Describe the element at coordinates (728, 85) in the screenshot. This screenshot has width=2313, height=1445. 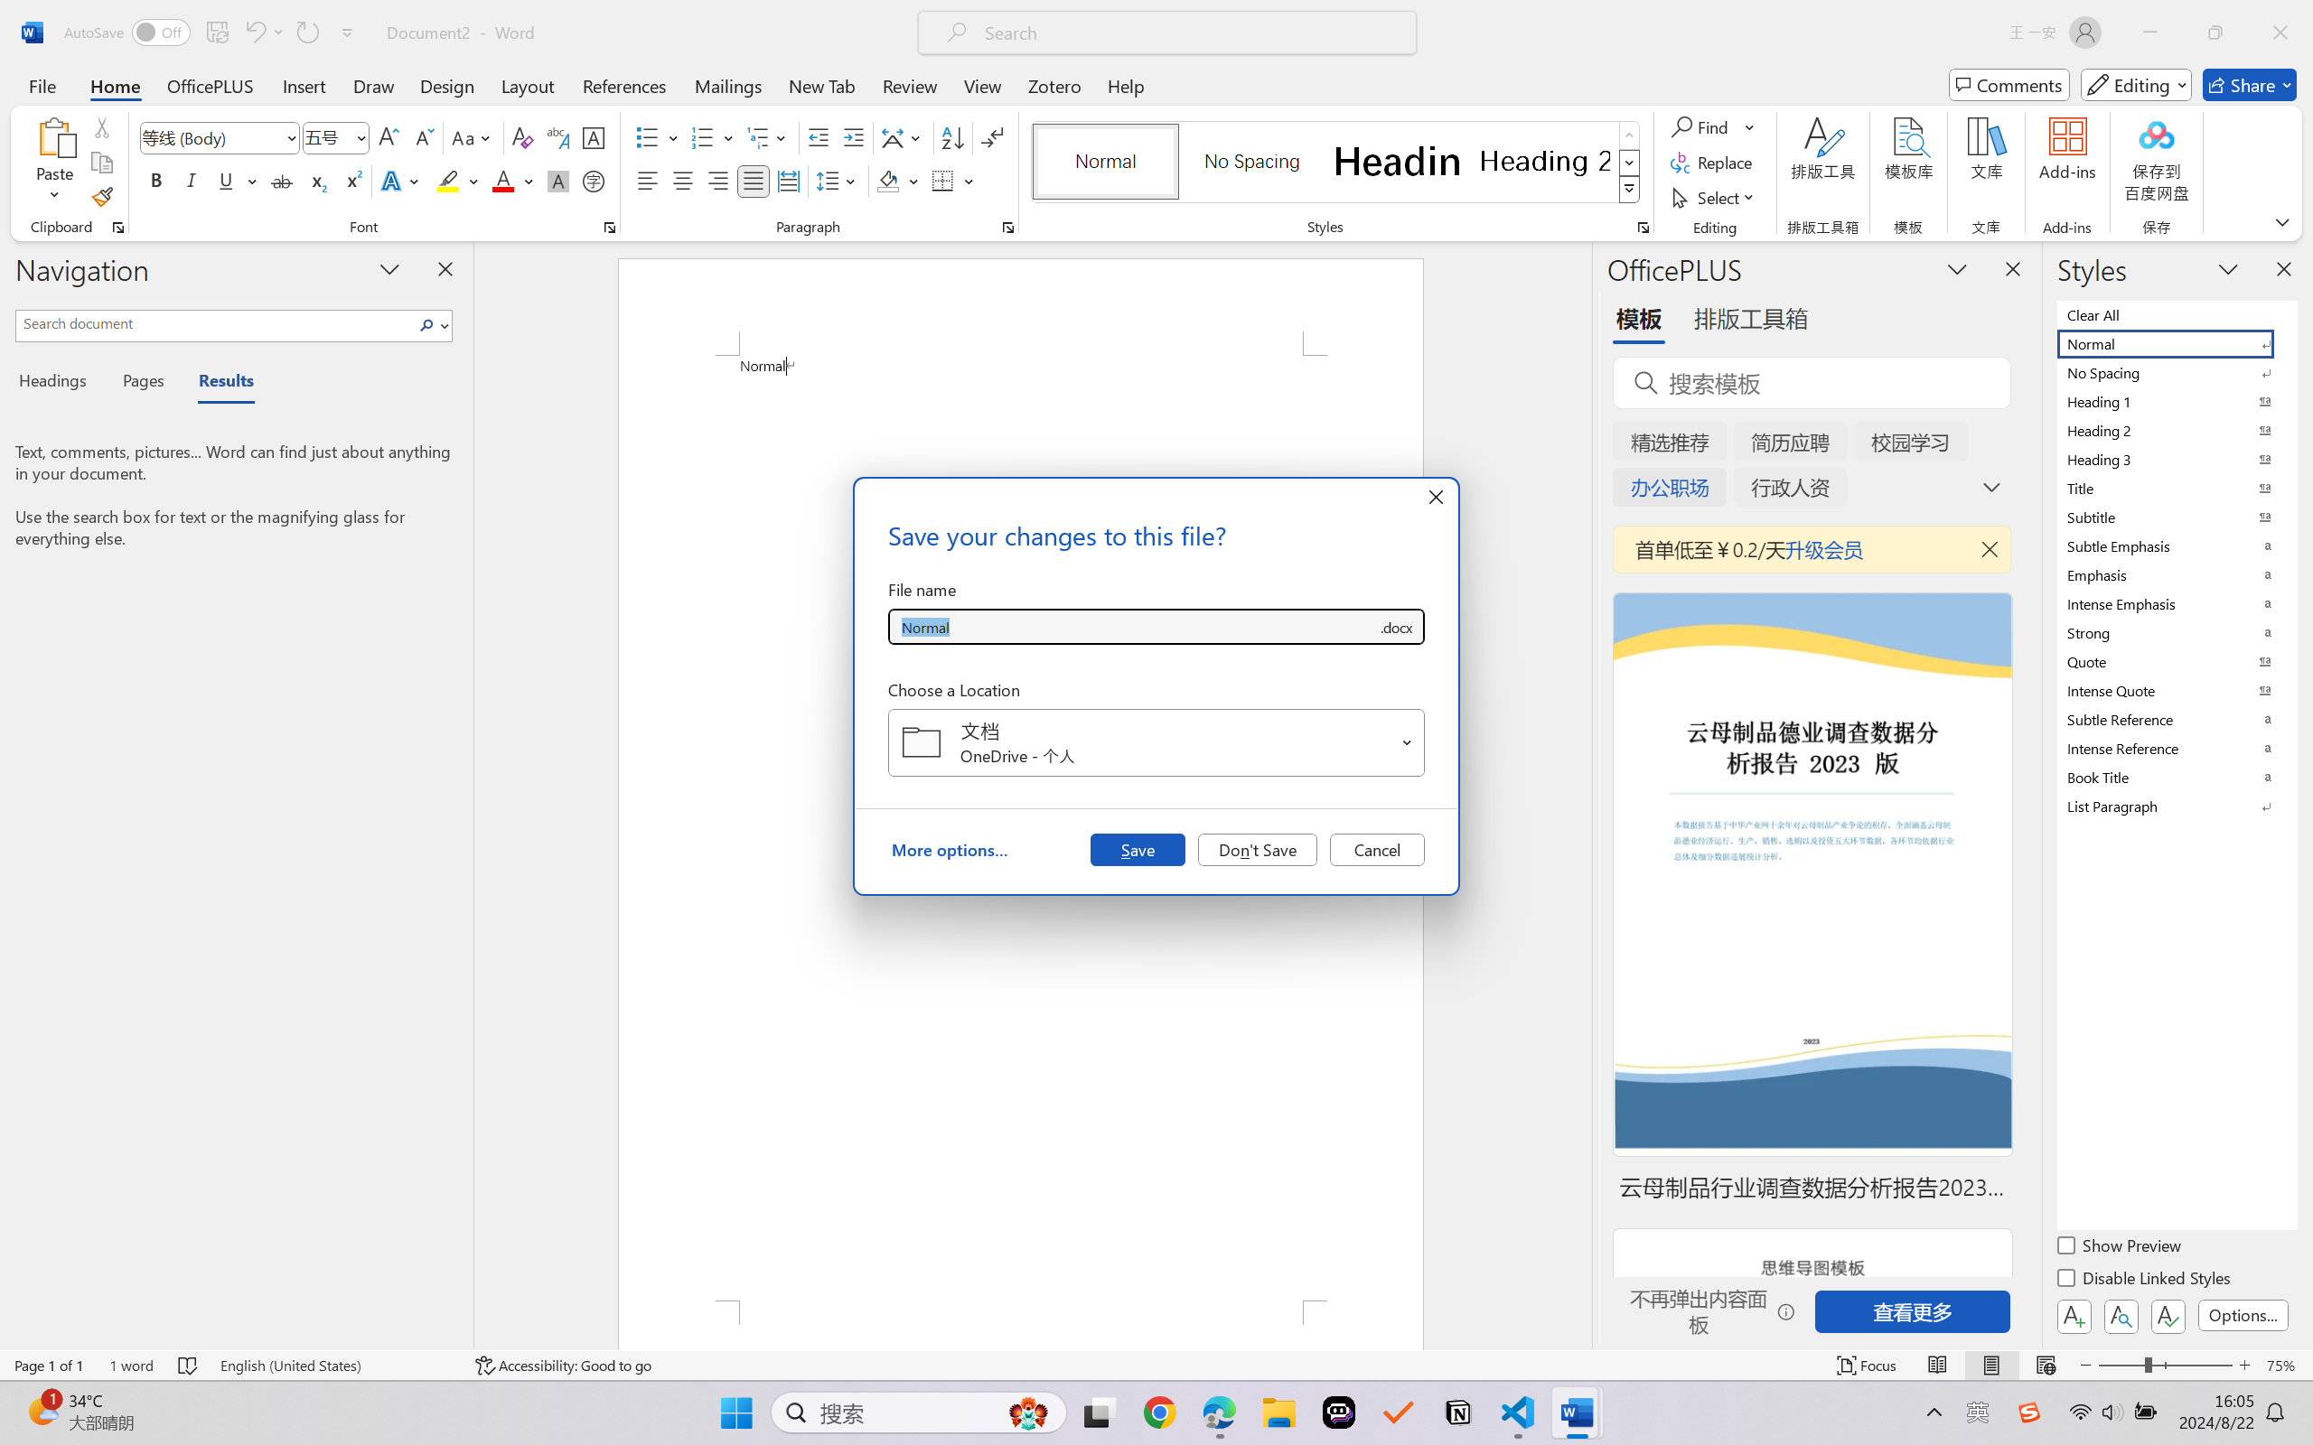
I see `Mailings` at that location.